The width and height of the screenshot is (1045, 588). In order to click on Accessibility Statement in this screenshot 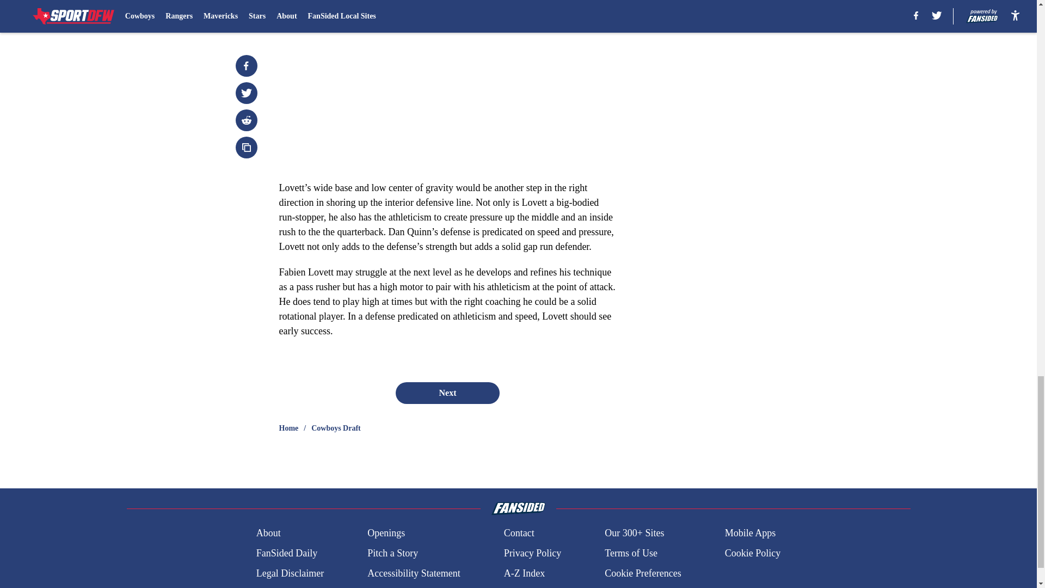, I will do `click(414, 574)`.